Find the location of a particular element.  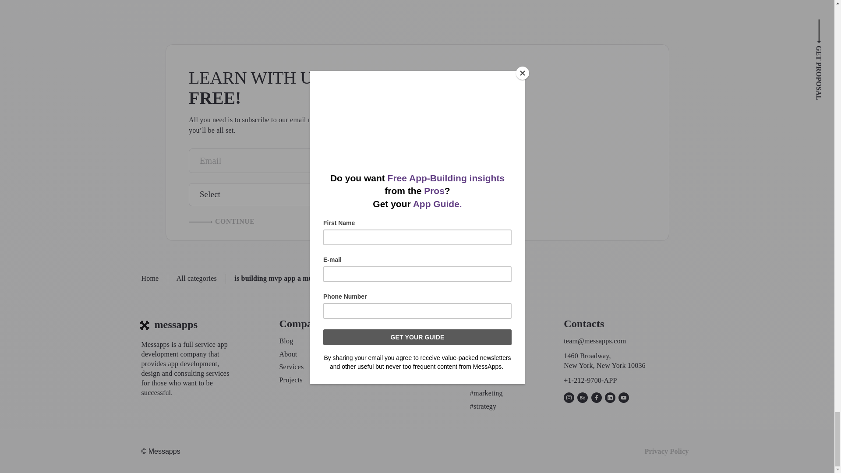

Share link on Facebook is located at coordinates (597, 398).